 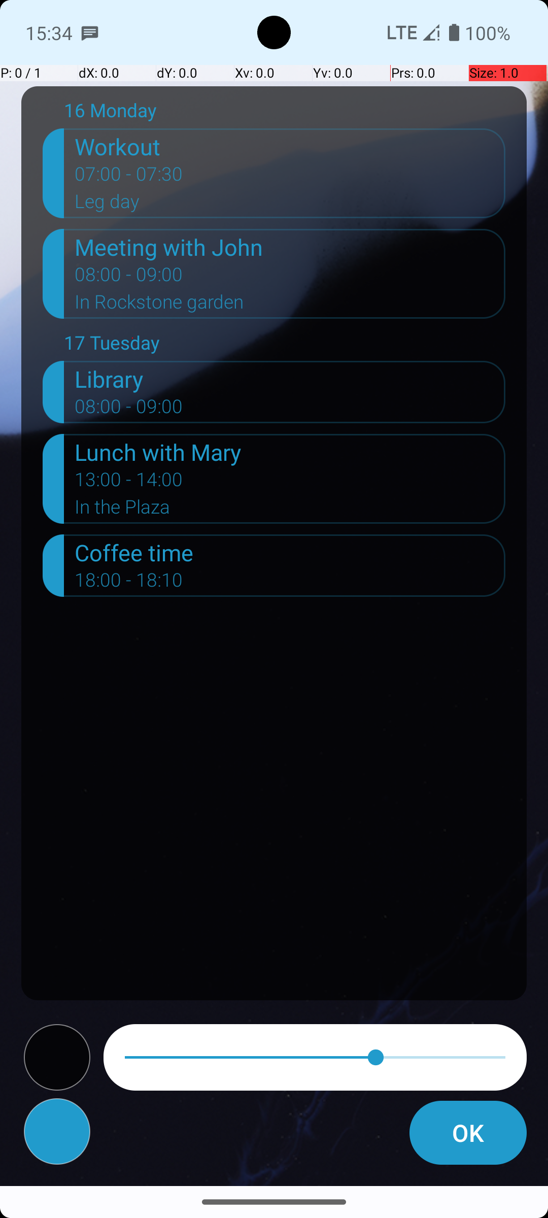 I want to click on Meeting with John, so click(x=290, y=247).